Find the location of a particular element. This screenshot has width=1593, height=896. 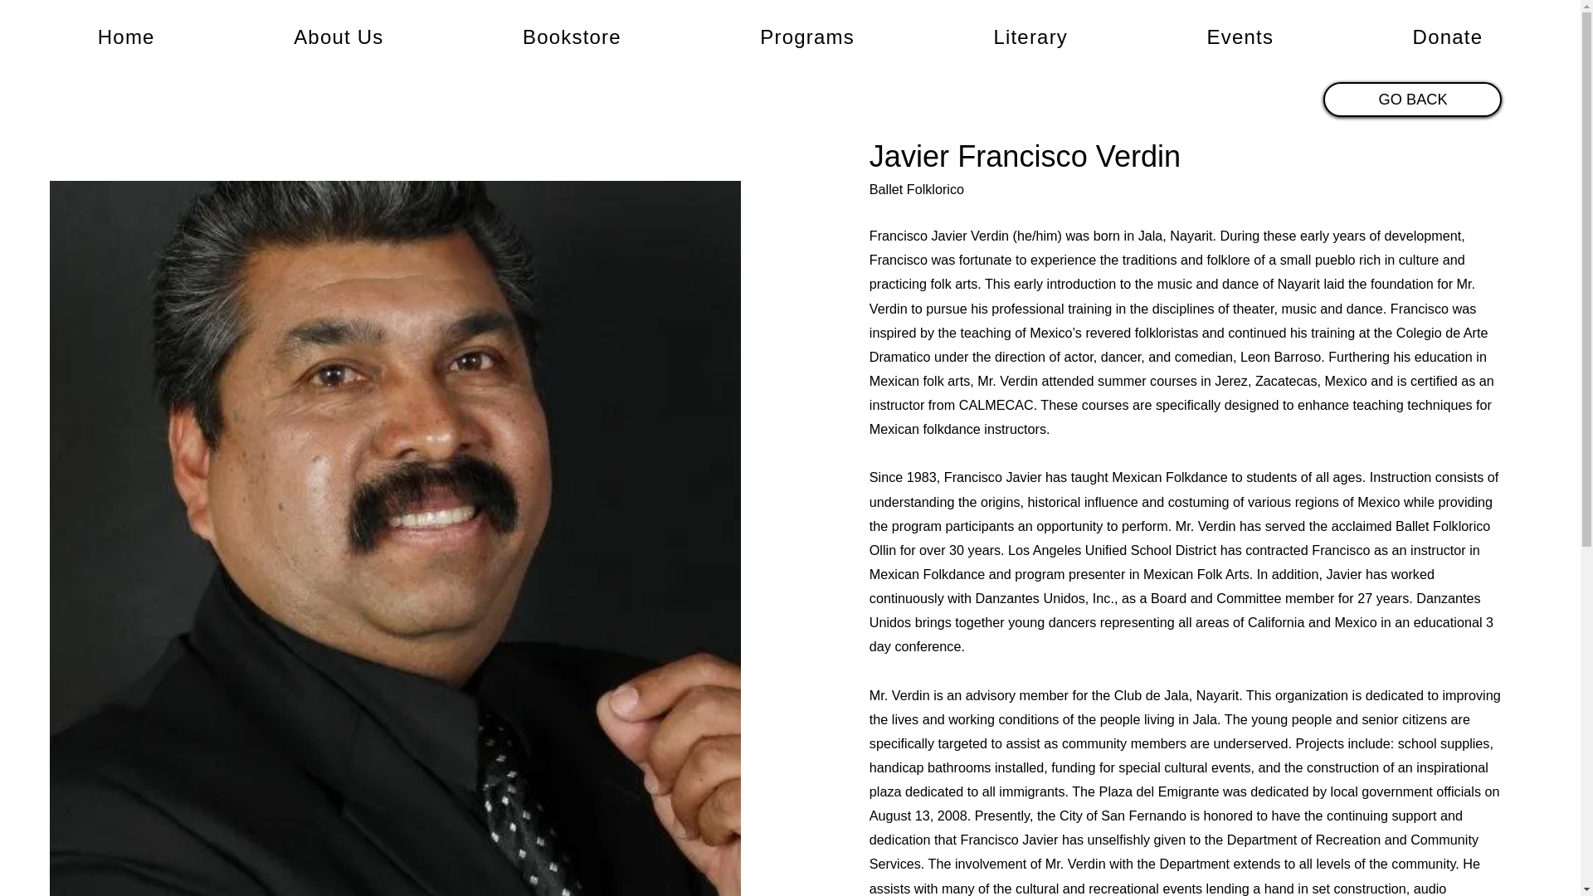

Bookstore is located at coordinates (571, 37).